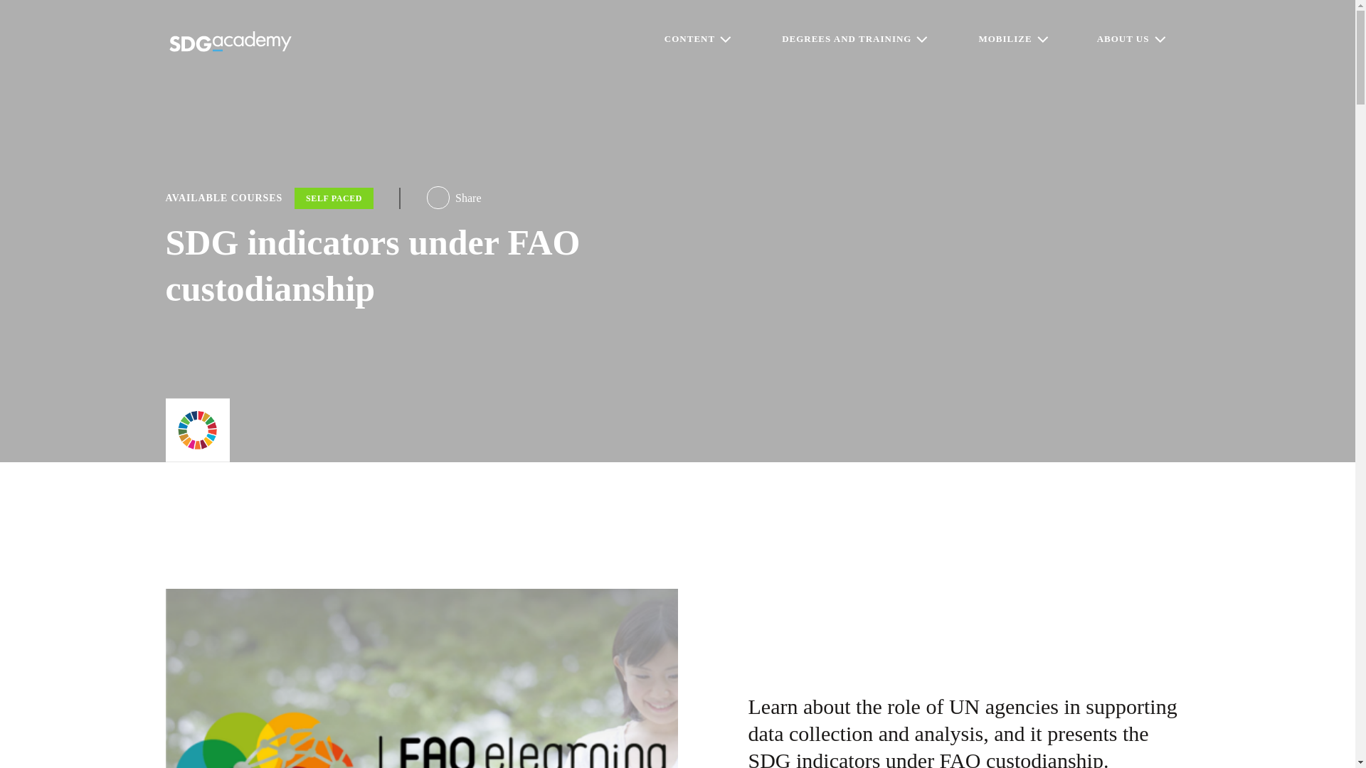 The image size is (1366, 768). I want to click on ABOUT US, so click(1131, 40).